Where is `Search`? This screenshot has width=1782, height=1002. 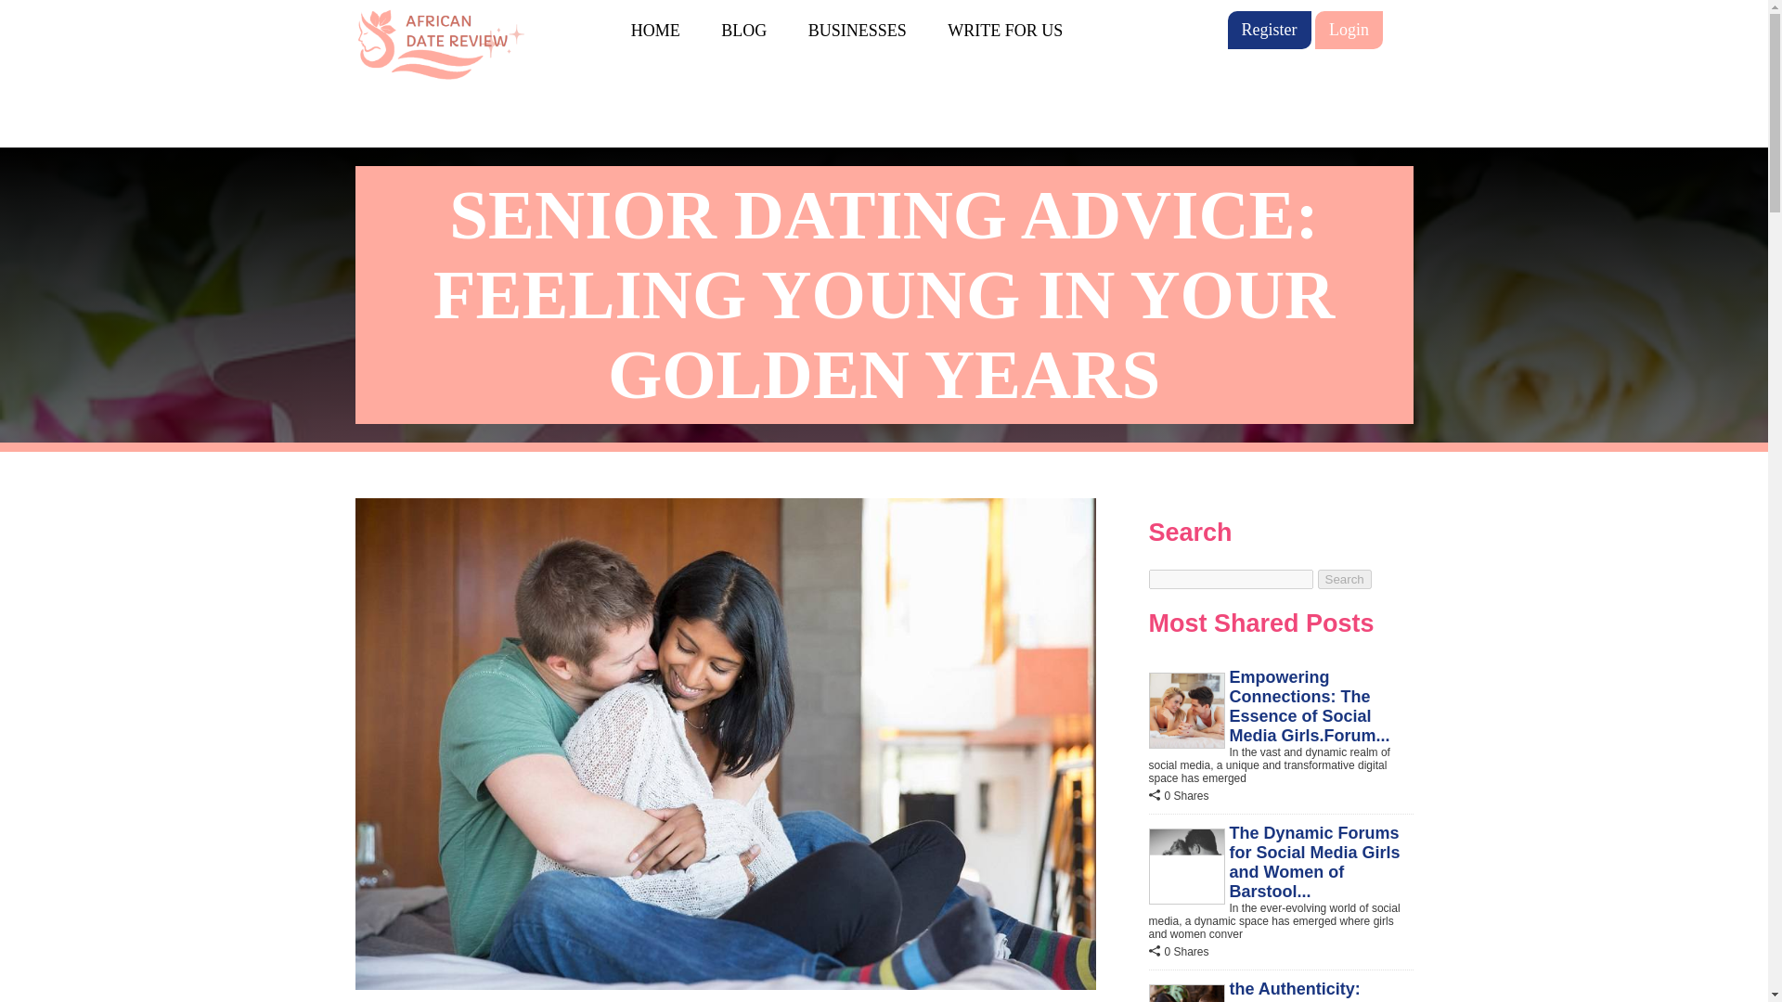
Search is located at coordinates (1345, 579).